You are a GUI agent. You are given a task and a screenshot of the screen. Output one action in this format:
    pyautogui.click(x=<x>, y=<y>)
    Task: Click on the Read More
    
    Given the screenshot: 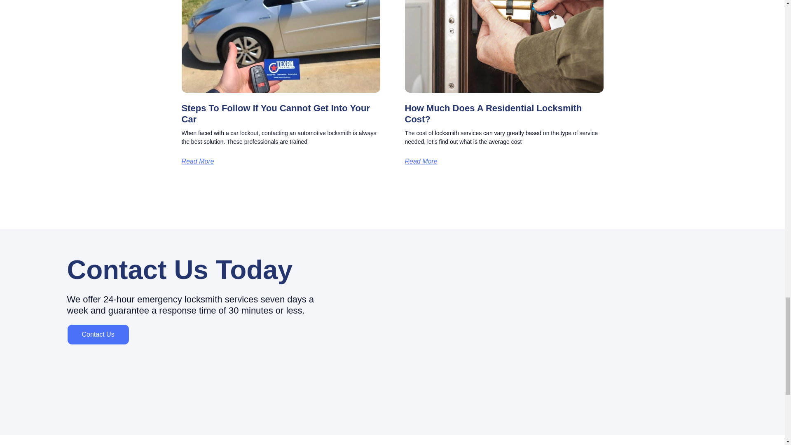 What is the action you would take?
    pyautogui.click(x=197, y=161)
    